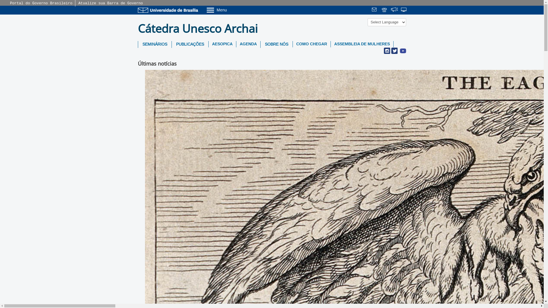 Image resolution: width=548 pixels, height=308 pixels. What do you see at coordinates (394, 10) in the screenshot?
I see `Fala.BR` at bounding box center [394, 10].